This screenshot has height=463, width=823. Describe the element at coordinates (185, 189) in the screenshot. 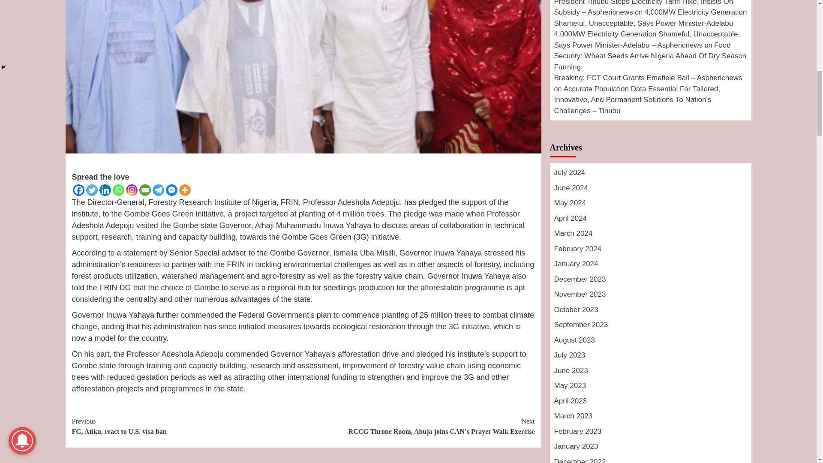

I see `More` at that location.